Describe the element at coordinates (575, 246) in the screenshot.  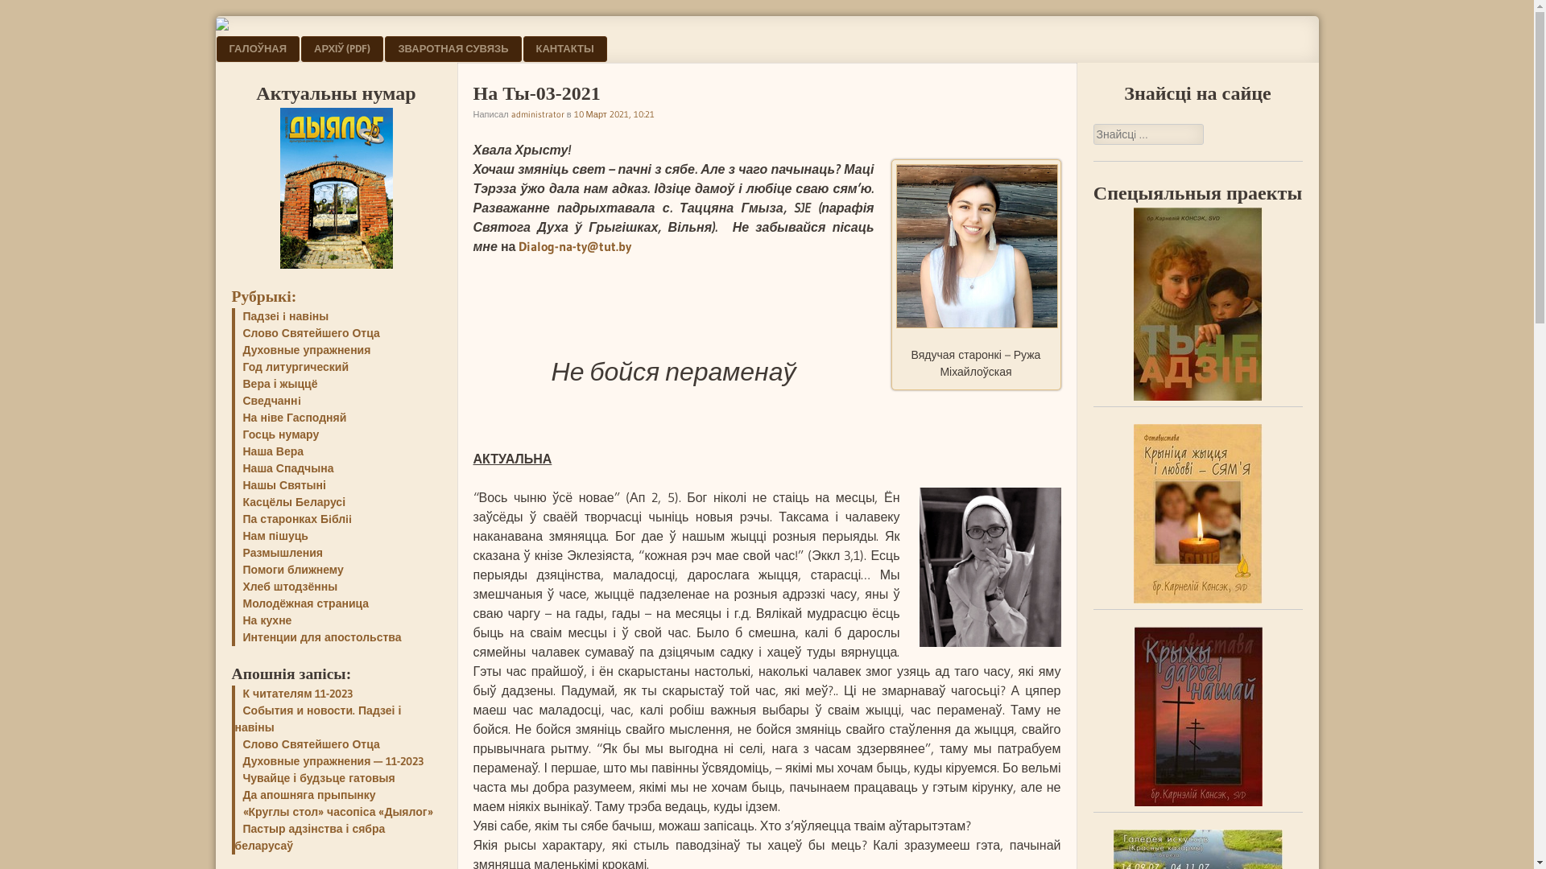
I see `Dialog-na-ty@tut.by` at that location.